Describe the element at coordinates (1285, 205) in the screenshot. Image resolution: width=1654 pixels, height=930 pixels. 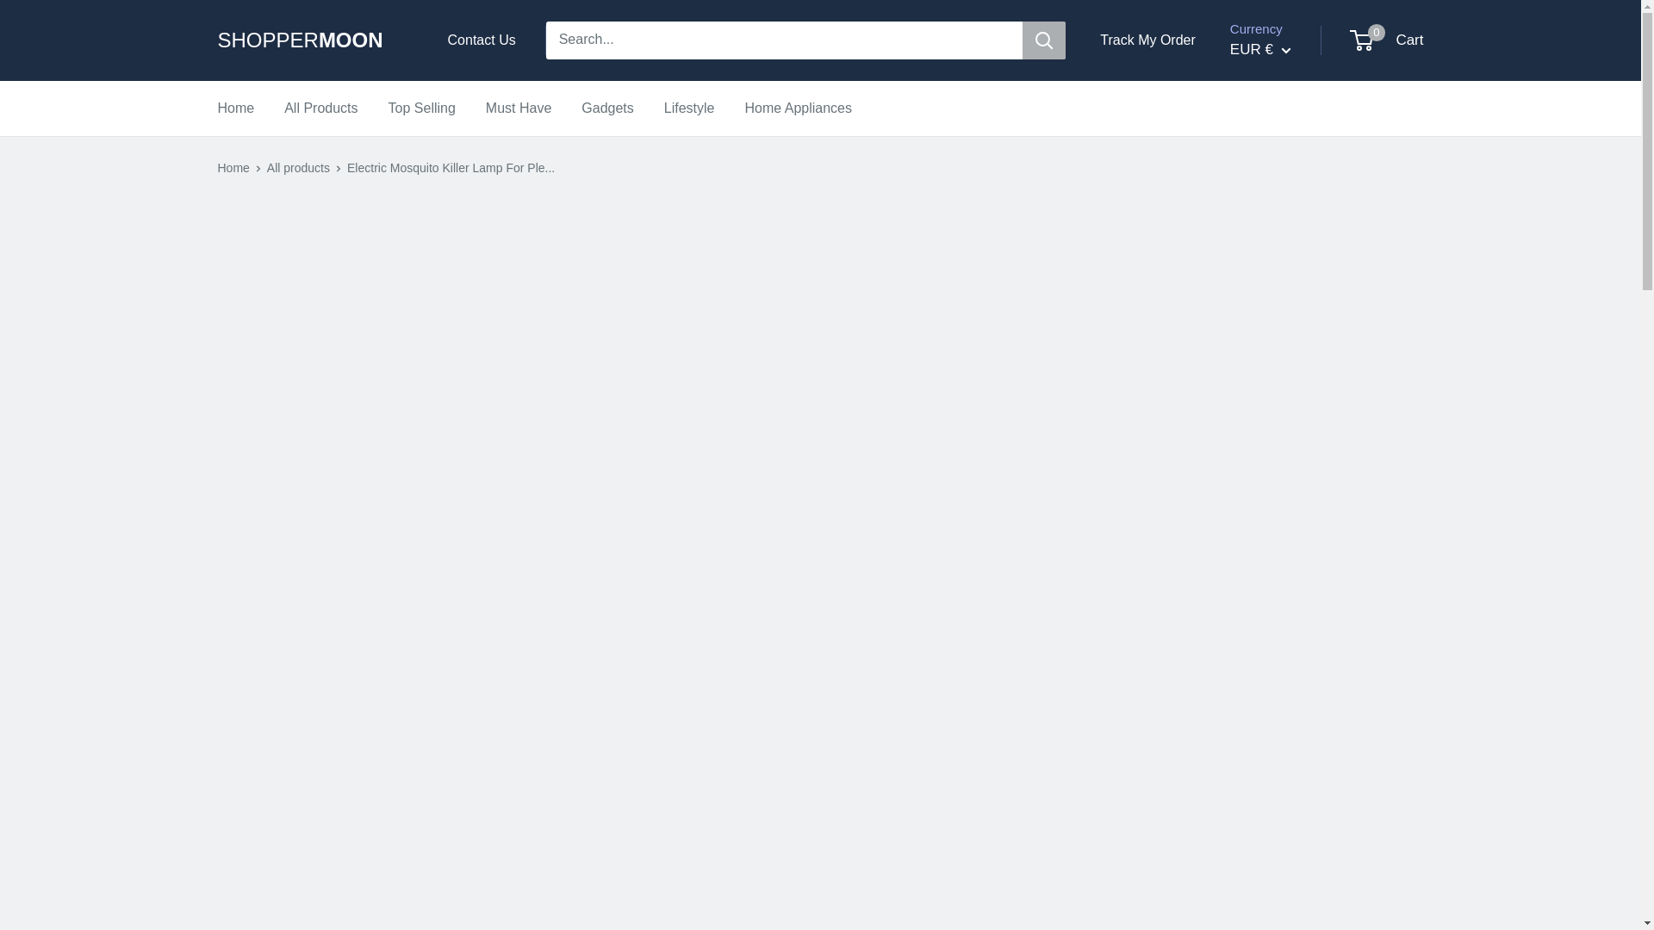
I see `CHF` at that location.